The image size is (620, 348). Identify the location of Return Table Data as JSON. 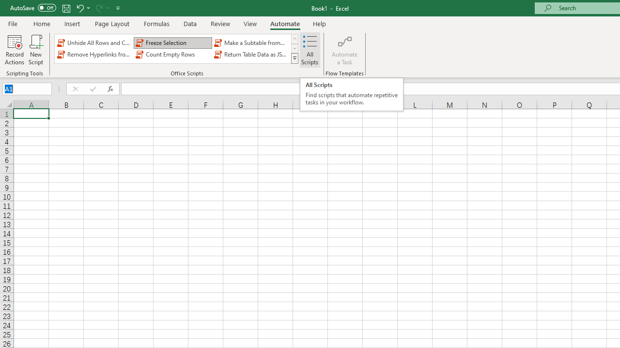
(251, 54).